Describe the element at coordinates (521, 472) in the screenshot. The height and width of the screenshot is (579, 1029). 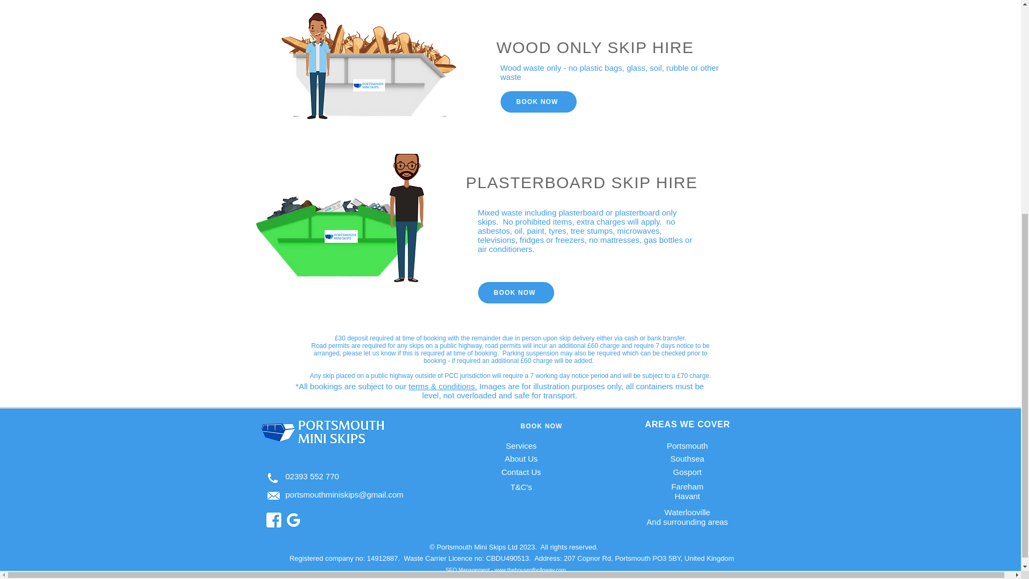
I see `Contact Us` at that location.